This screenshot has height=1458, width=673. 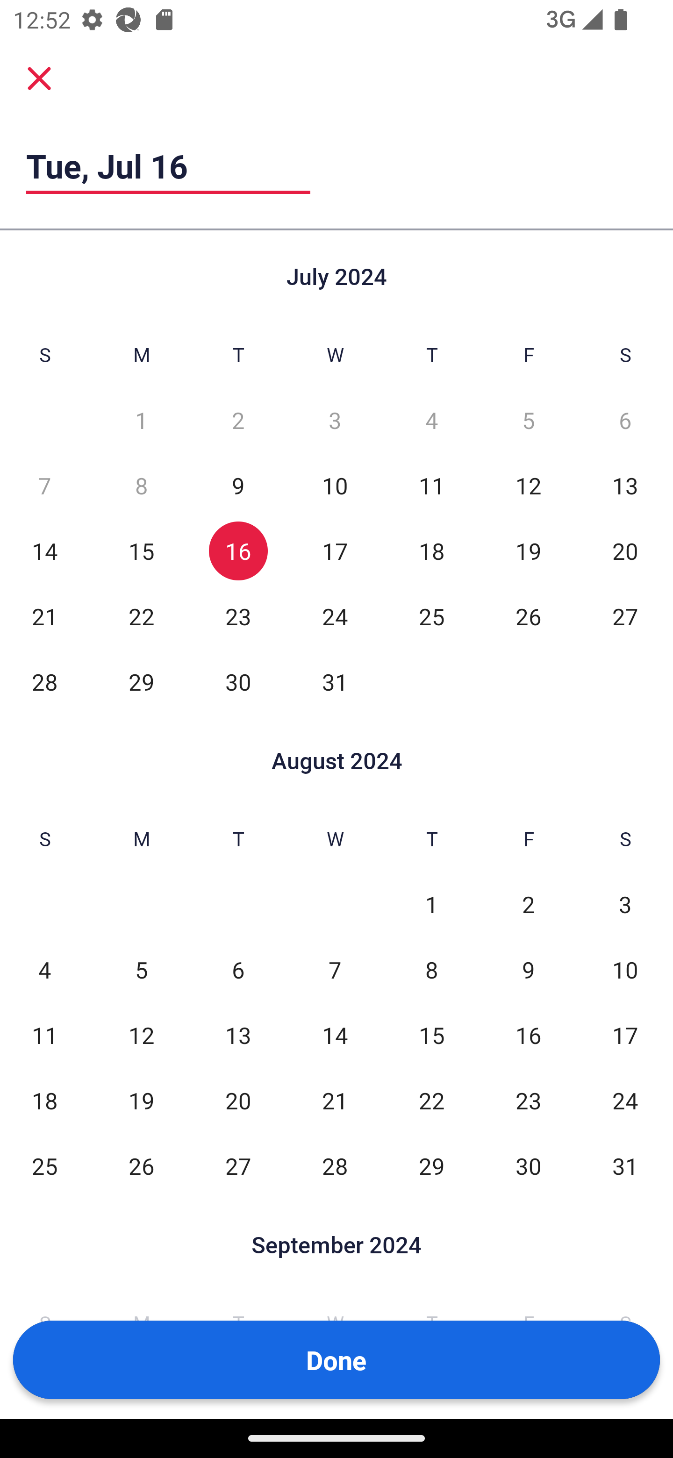 What do you see at coordinates (141, 970) in the screenshot?
I see `5 Mon, Aug 5, Not Selected` at bounding box center [141, 970].